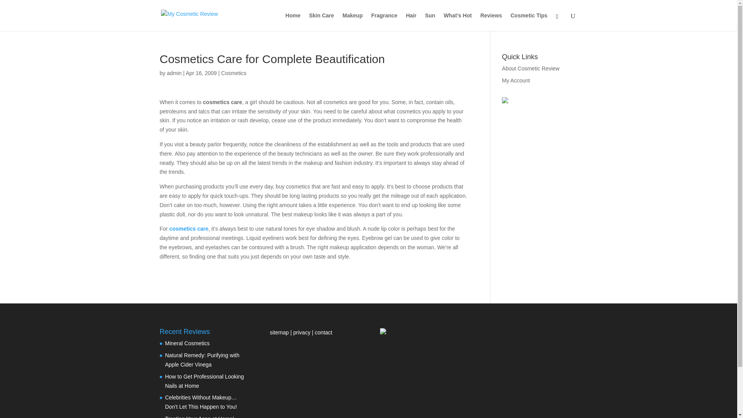 The image size is (743, 418). I want to click on contact, so click(324, 332).